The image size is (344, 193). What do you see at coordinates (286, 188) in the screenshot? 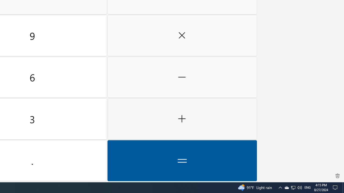
I see `Plus` at bounding box center [286, 188].